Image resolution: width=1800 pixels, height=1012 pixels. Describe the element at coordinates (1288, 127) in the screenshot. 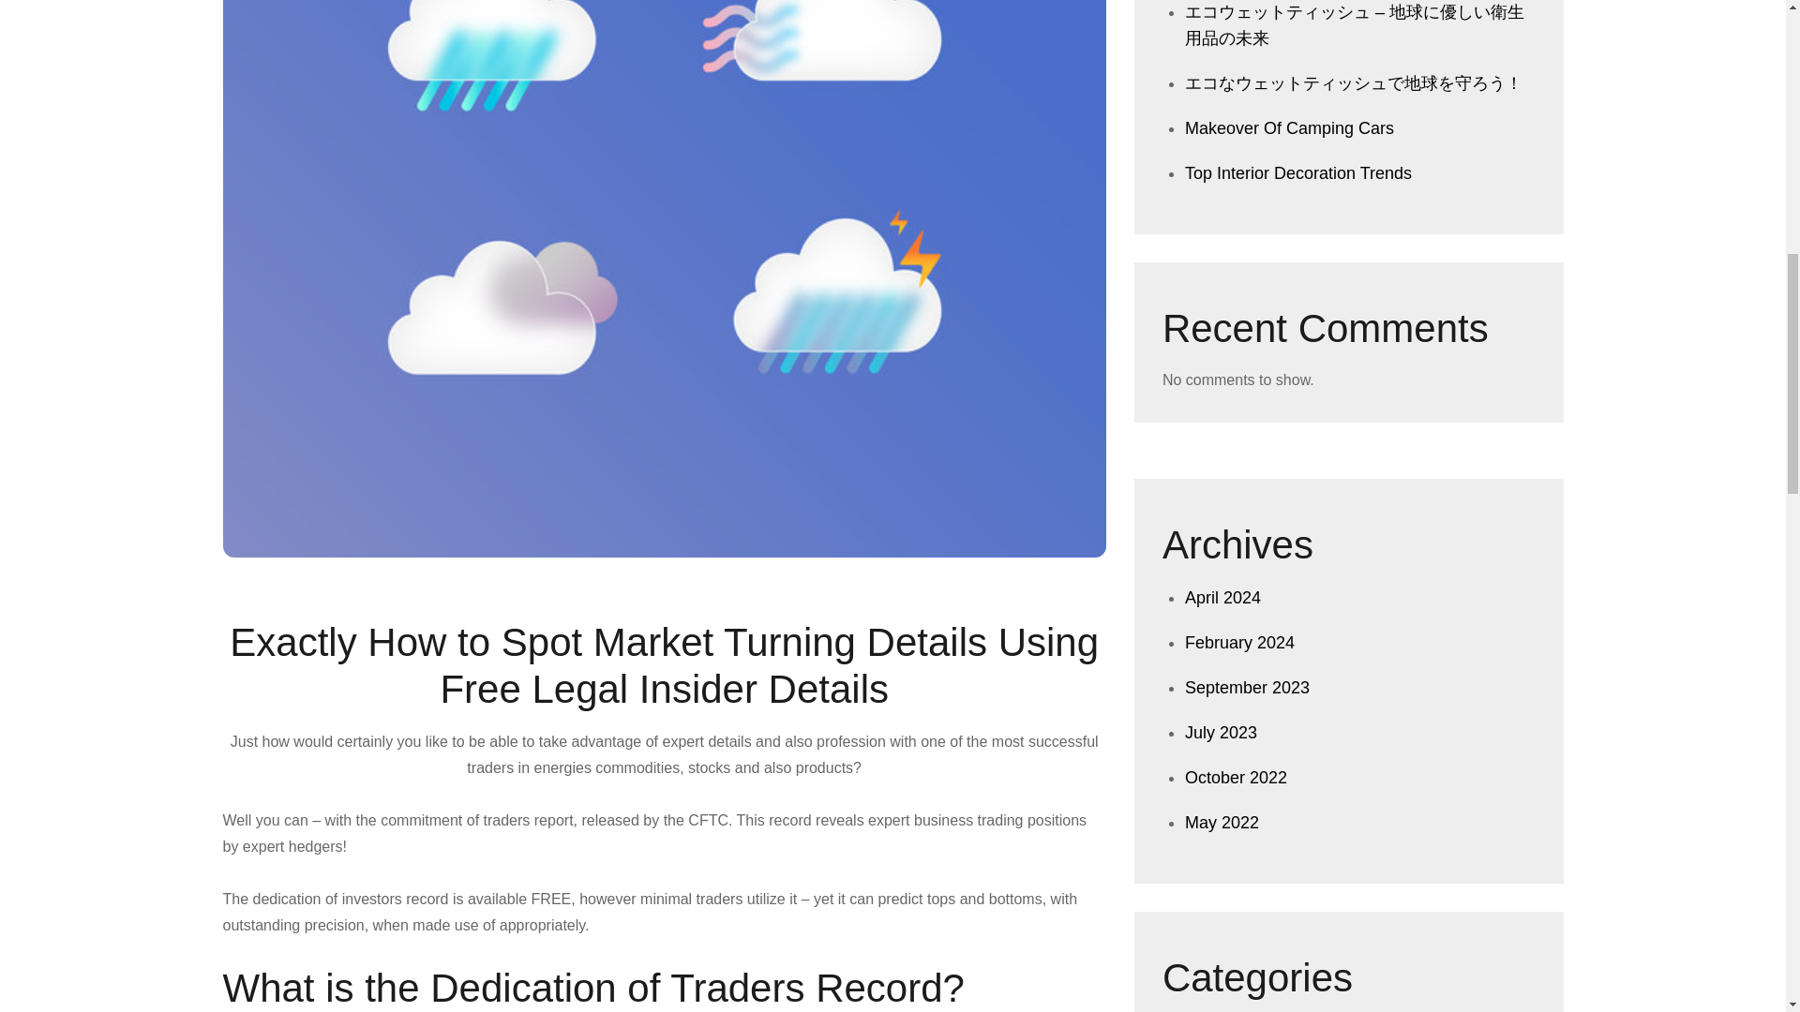

I see `Makeover Of Camping Cars` at that location.